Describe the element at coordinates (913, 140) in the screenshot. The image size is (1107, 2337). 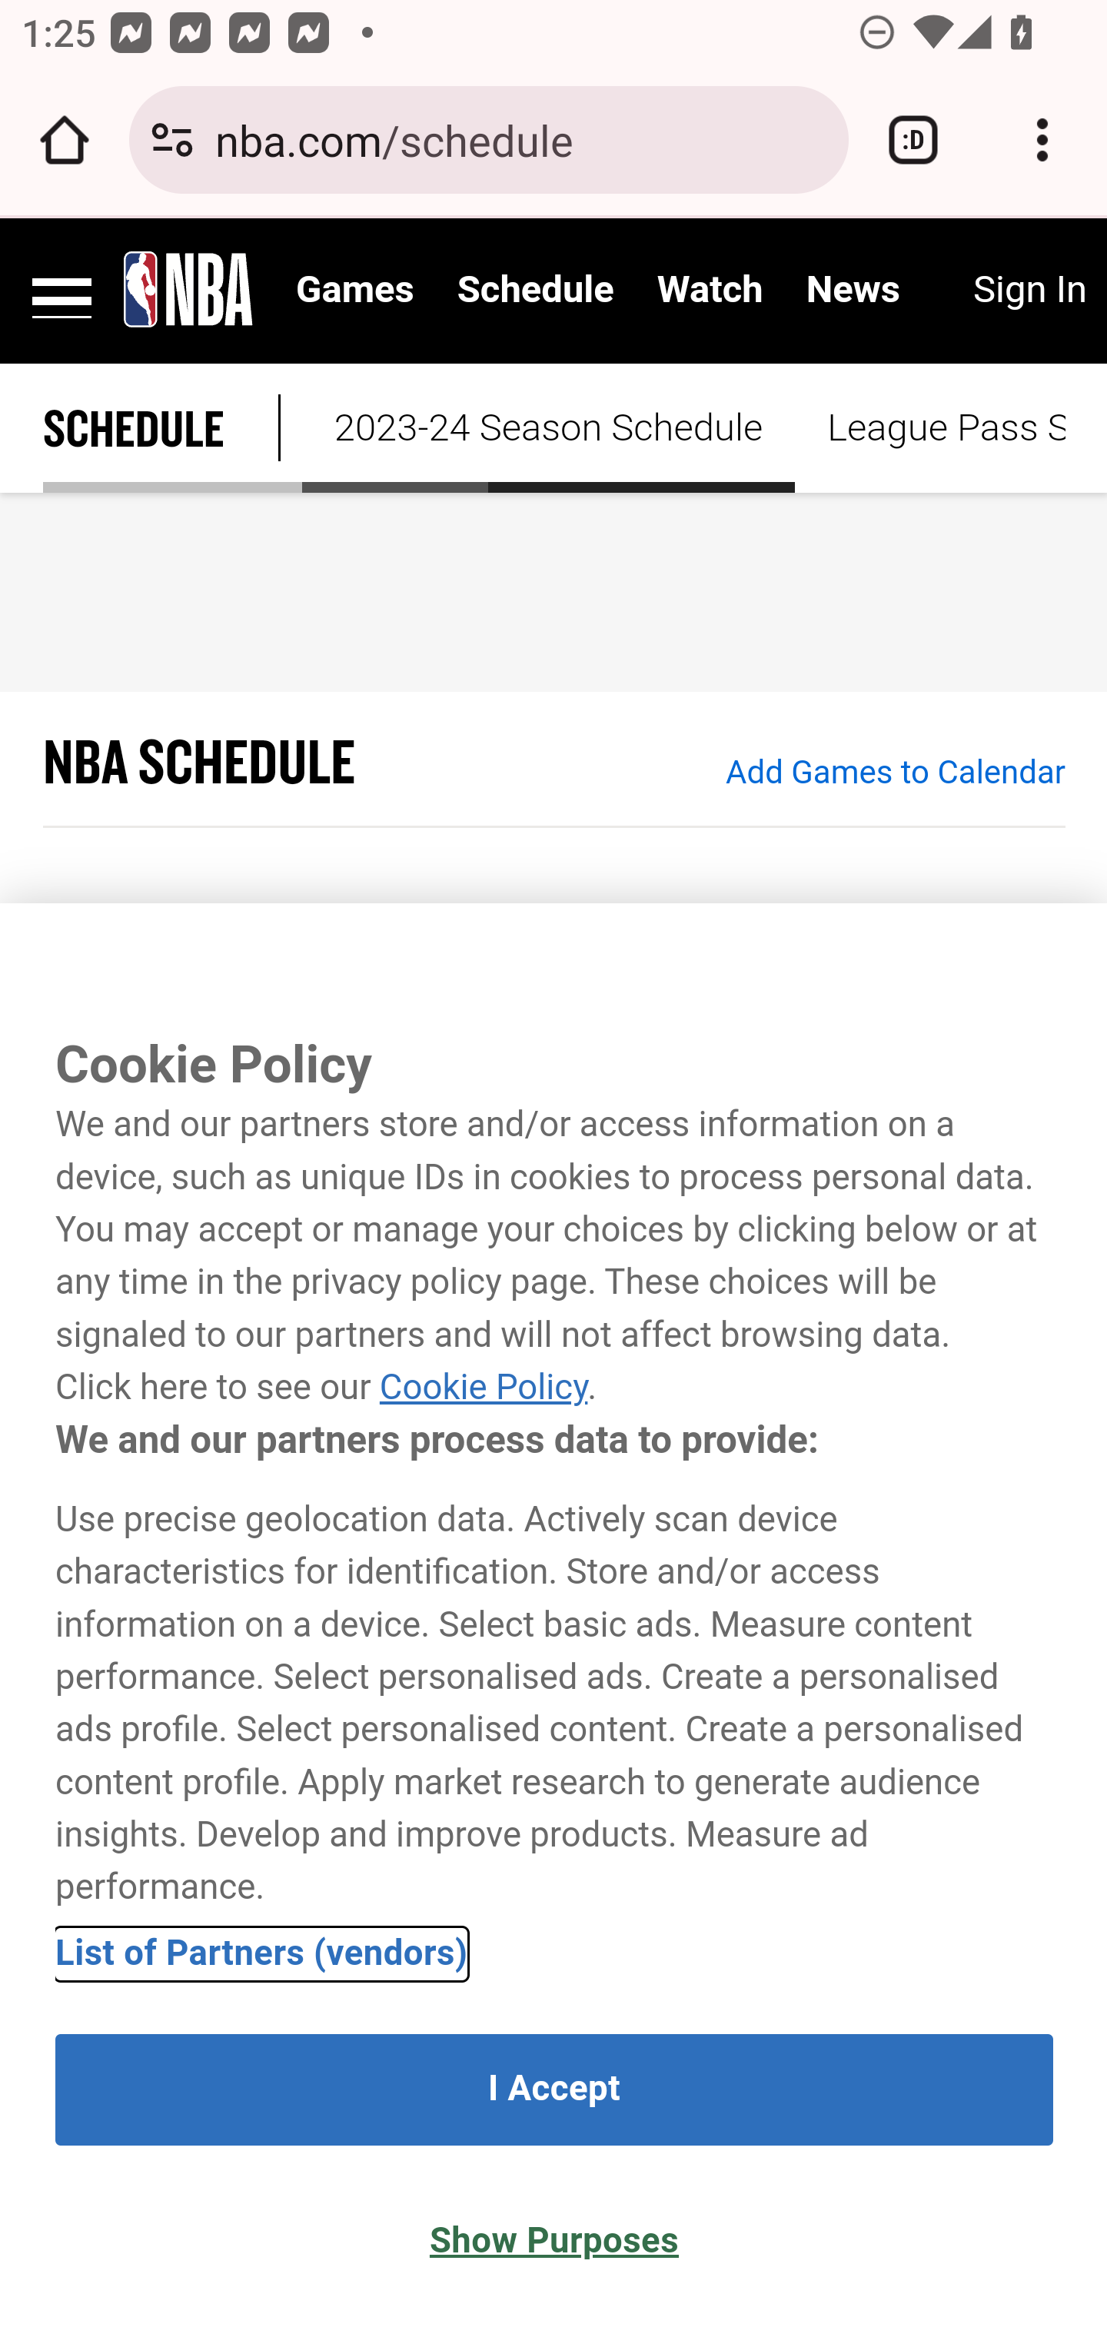
I see `Switch or close tabs` at that location.